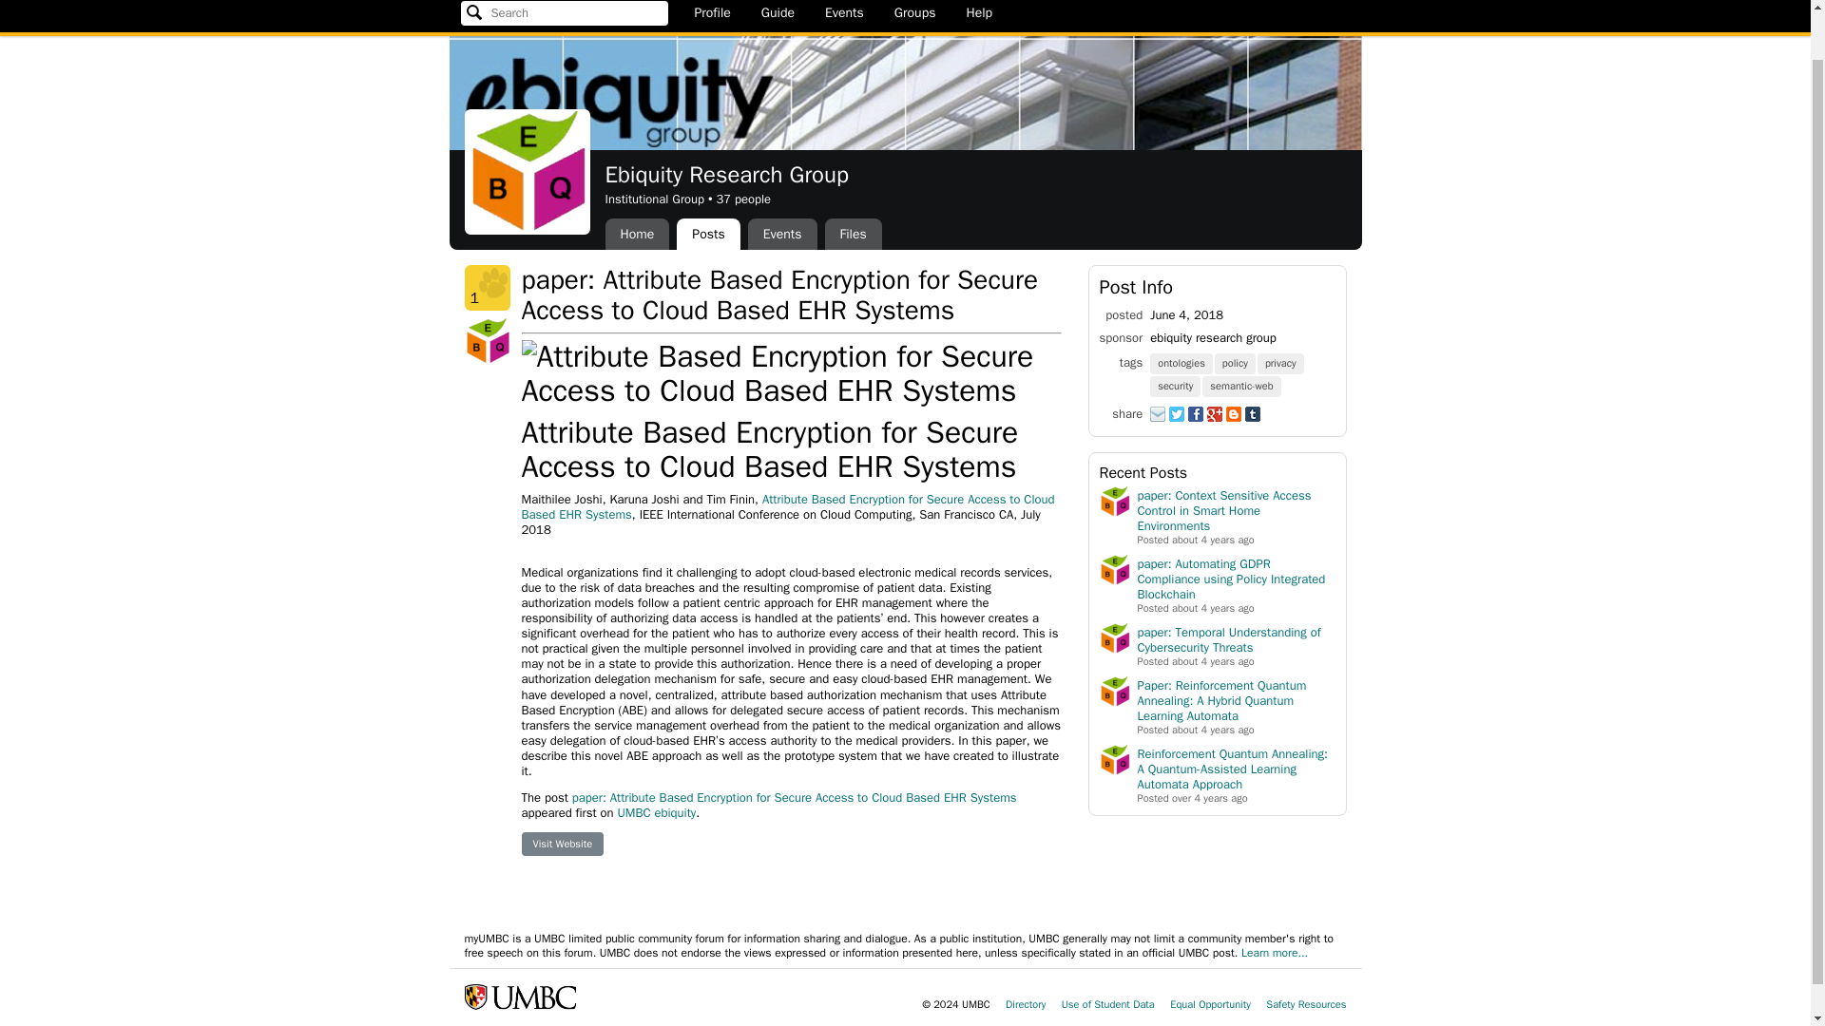  Describe the element at coordinates (486, 287) in the screenshot. I see `1` at that location.